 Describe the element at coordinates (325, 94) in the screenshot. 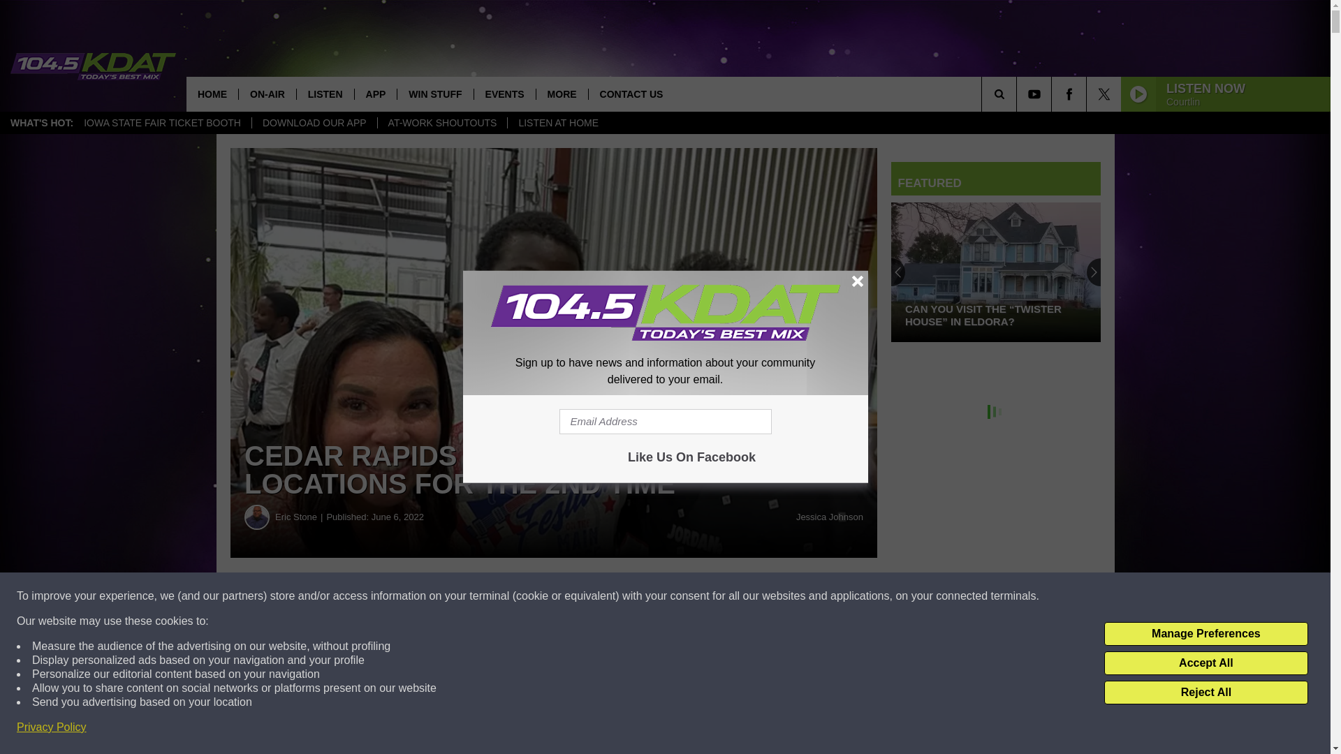

I see `LISTEN` at that location.